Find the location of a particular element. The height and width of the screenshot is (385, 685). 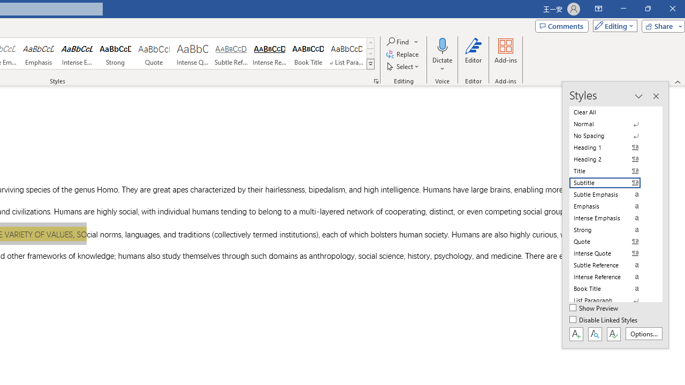

Title is located at coordinates (611, 171).